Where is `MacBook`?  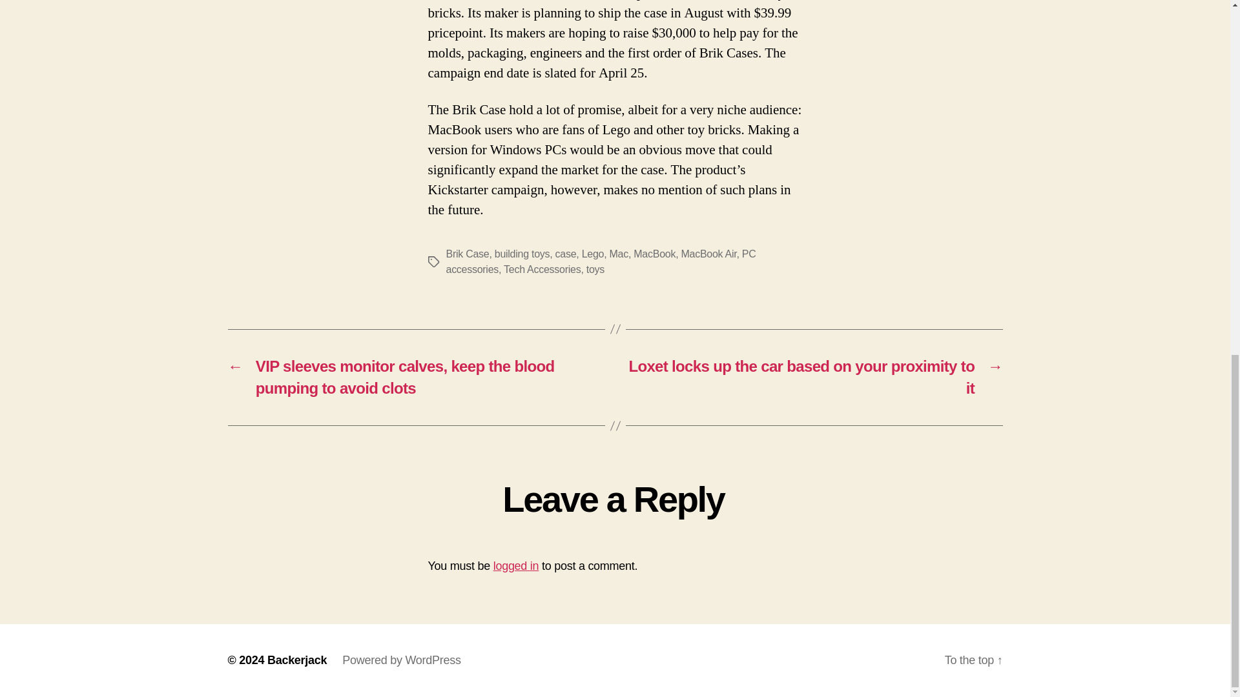 MacBook is located at coordinates (655, 253).